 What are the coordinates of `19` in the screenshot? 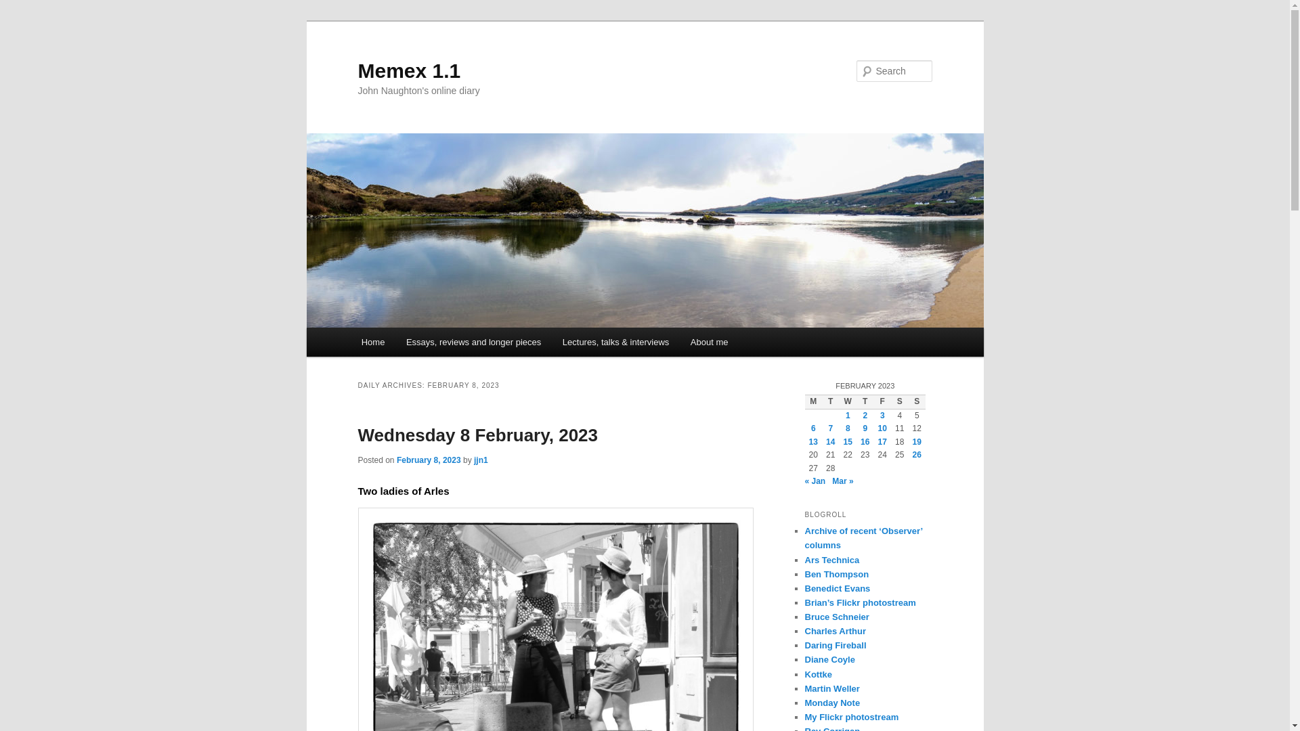 It's located at (917, 441).